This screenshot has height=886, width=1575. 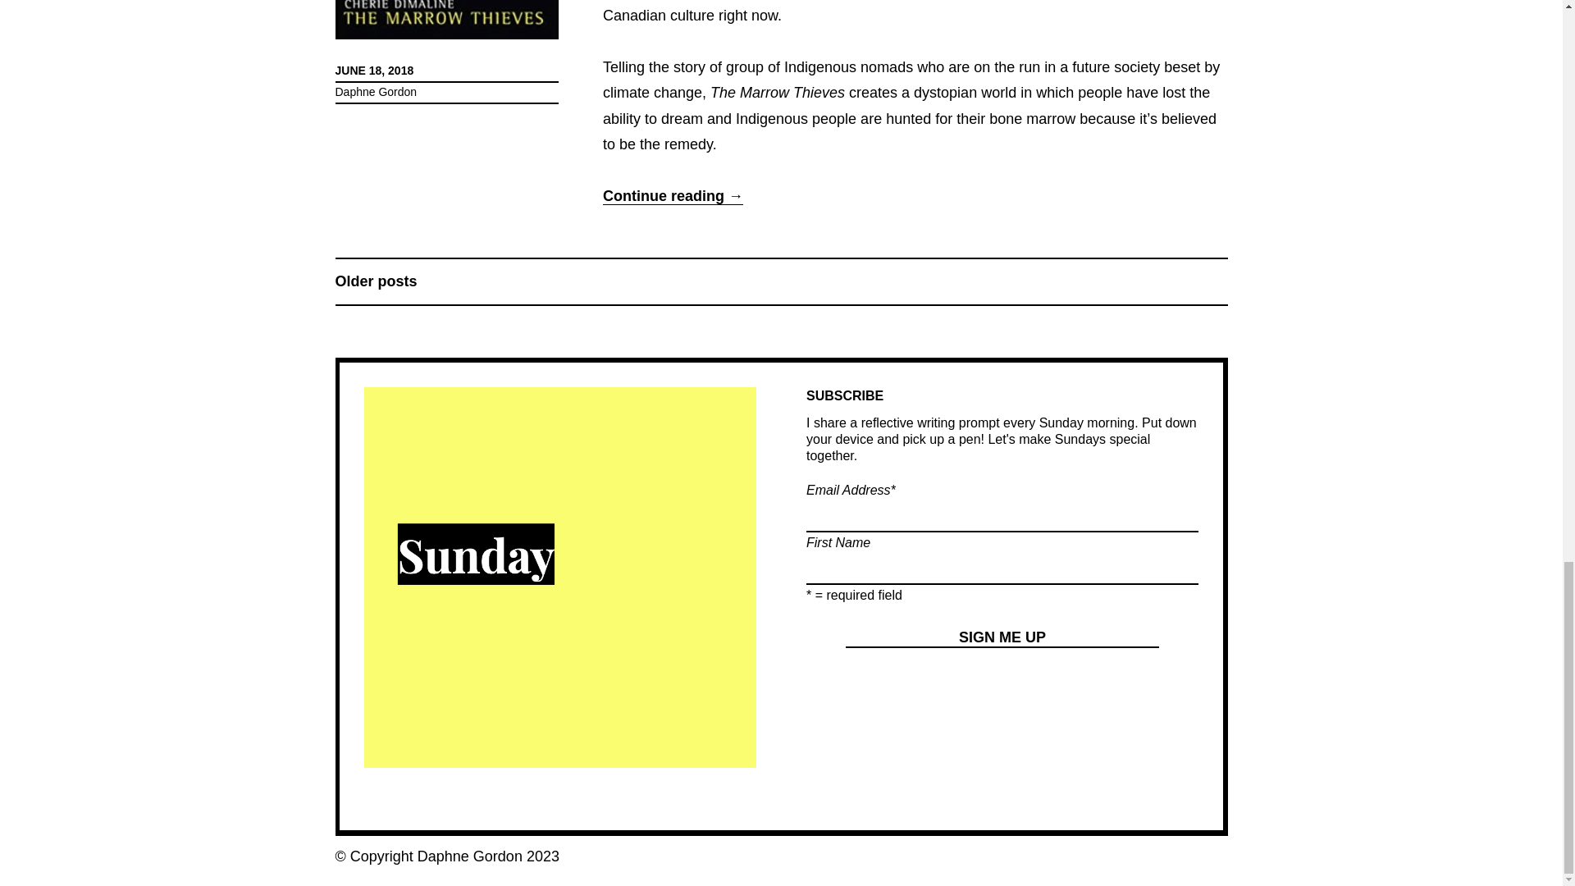 I want to click on Sign me up, so click(x=1002, y=637).